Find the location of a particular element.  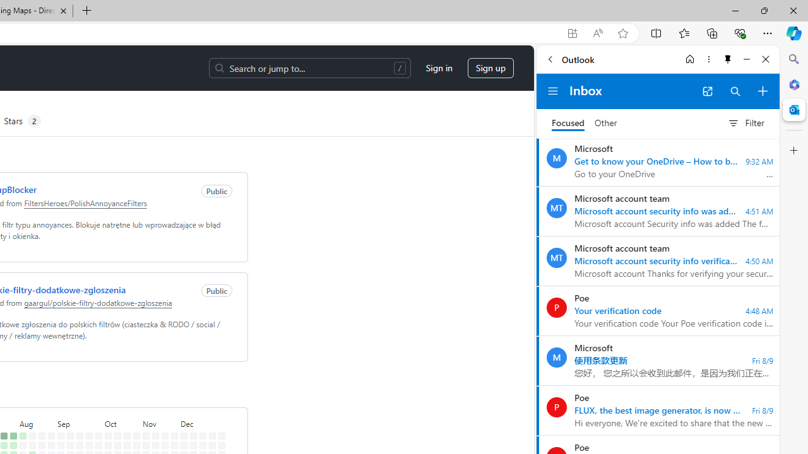

Enter Immersive Reader (F9) is located at coordinates (597, 33).